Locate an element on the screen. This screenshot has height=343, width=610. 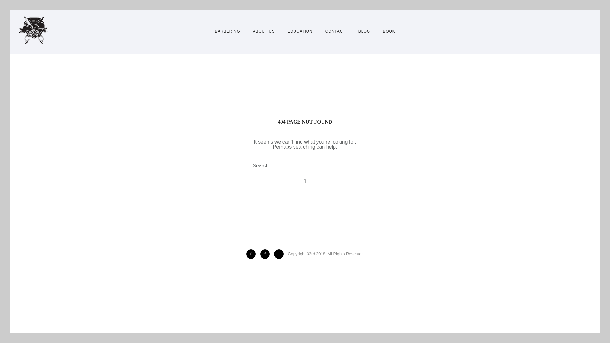
Contact is located at coordinates (335, 31).